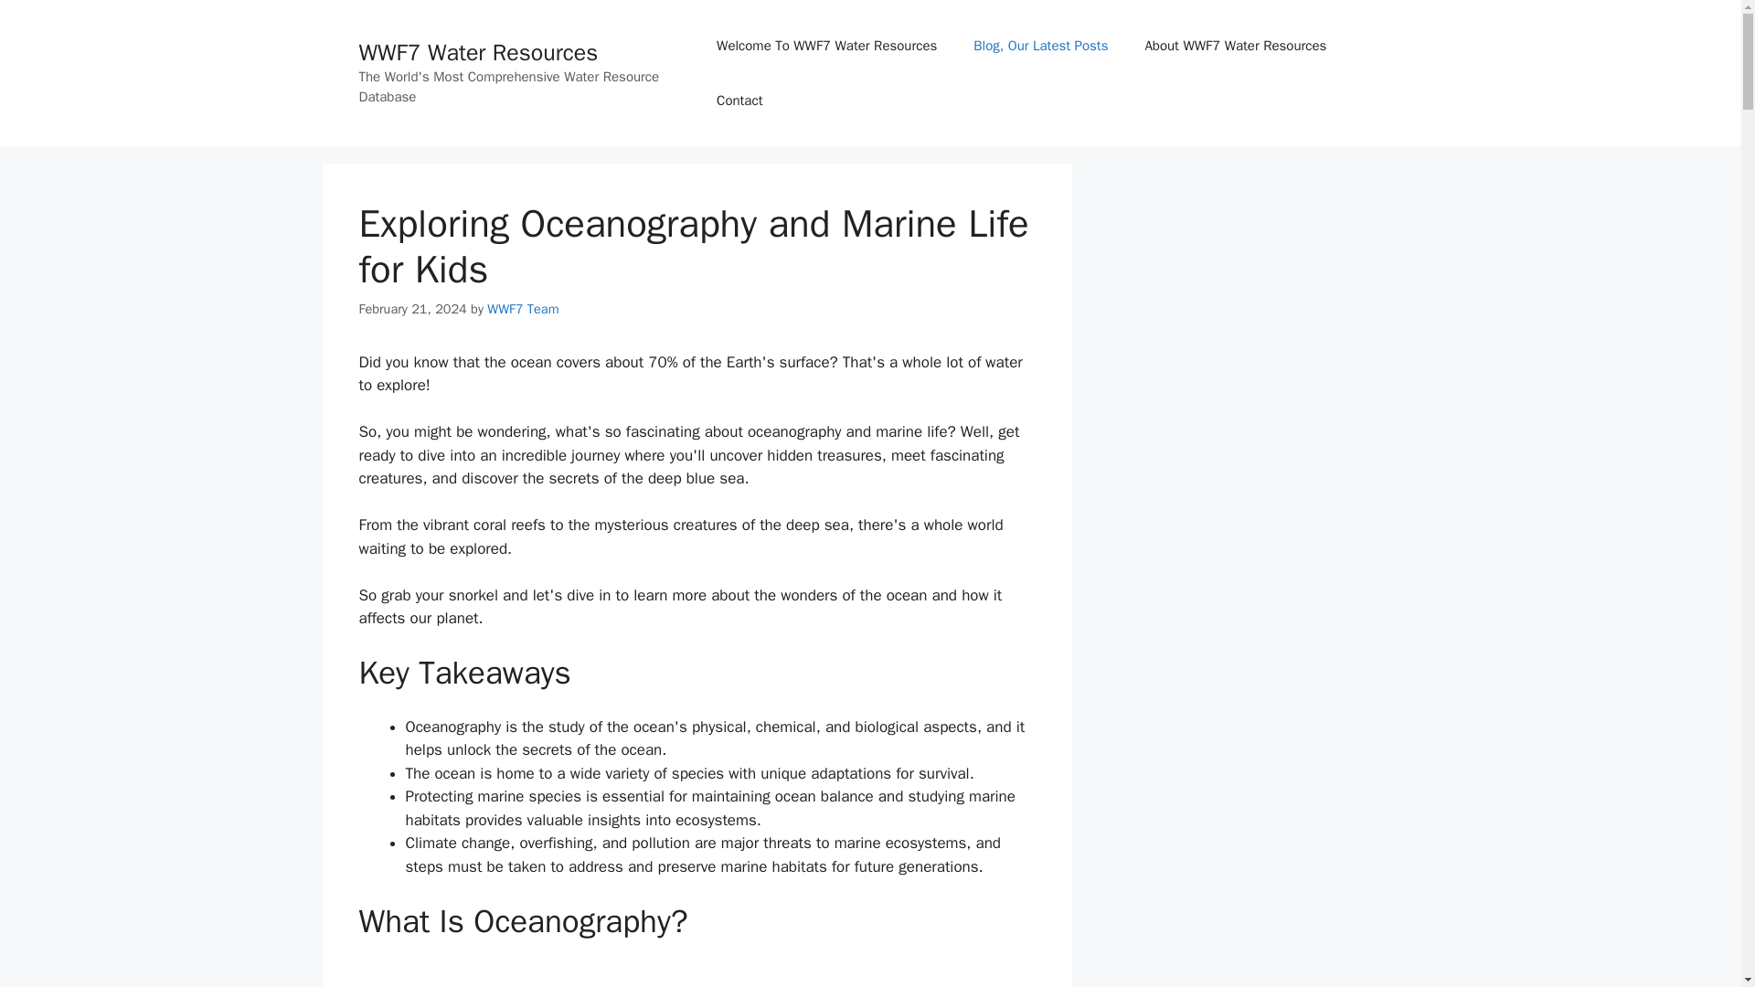 The width and height of the screenshot is (1755, 987). I want to click on Blog, Our Latest Posts, so click(1040, 46).